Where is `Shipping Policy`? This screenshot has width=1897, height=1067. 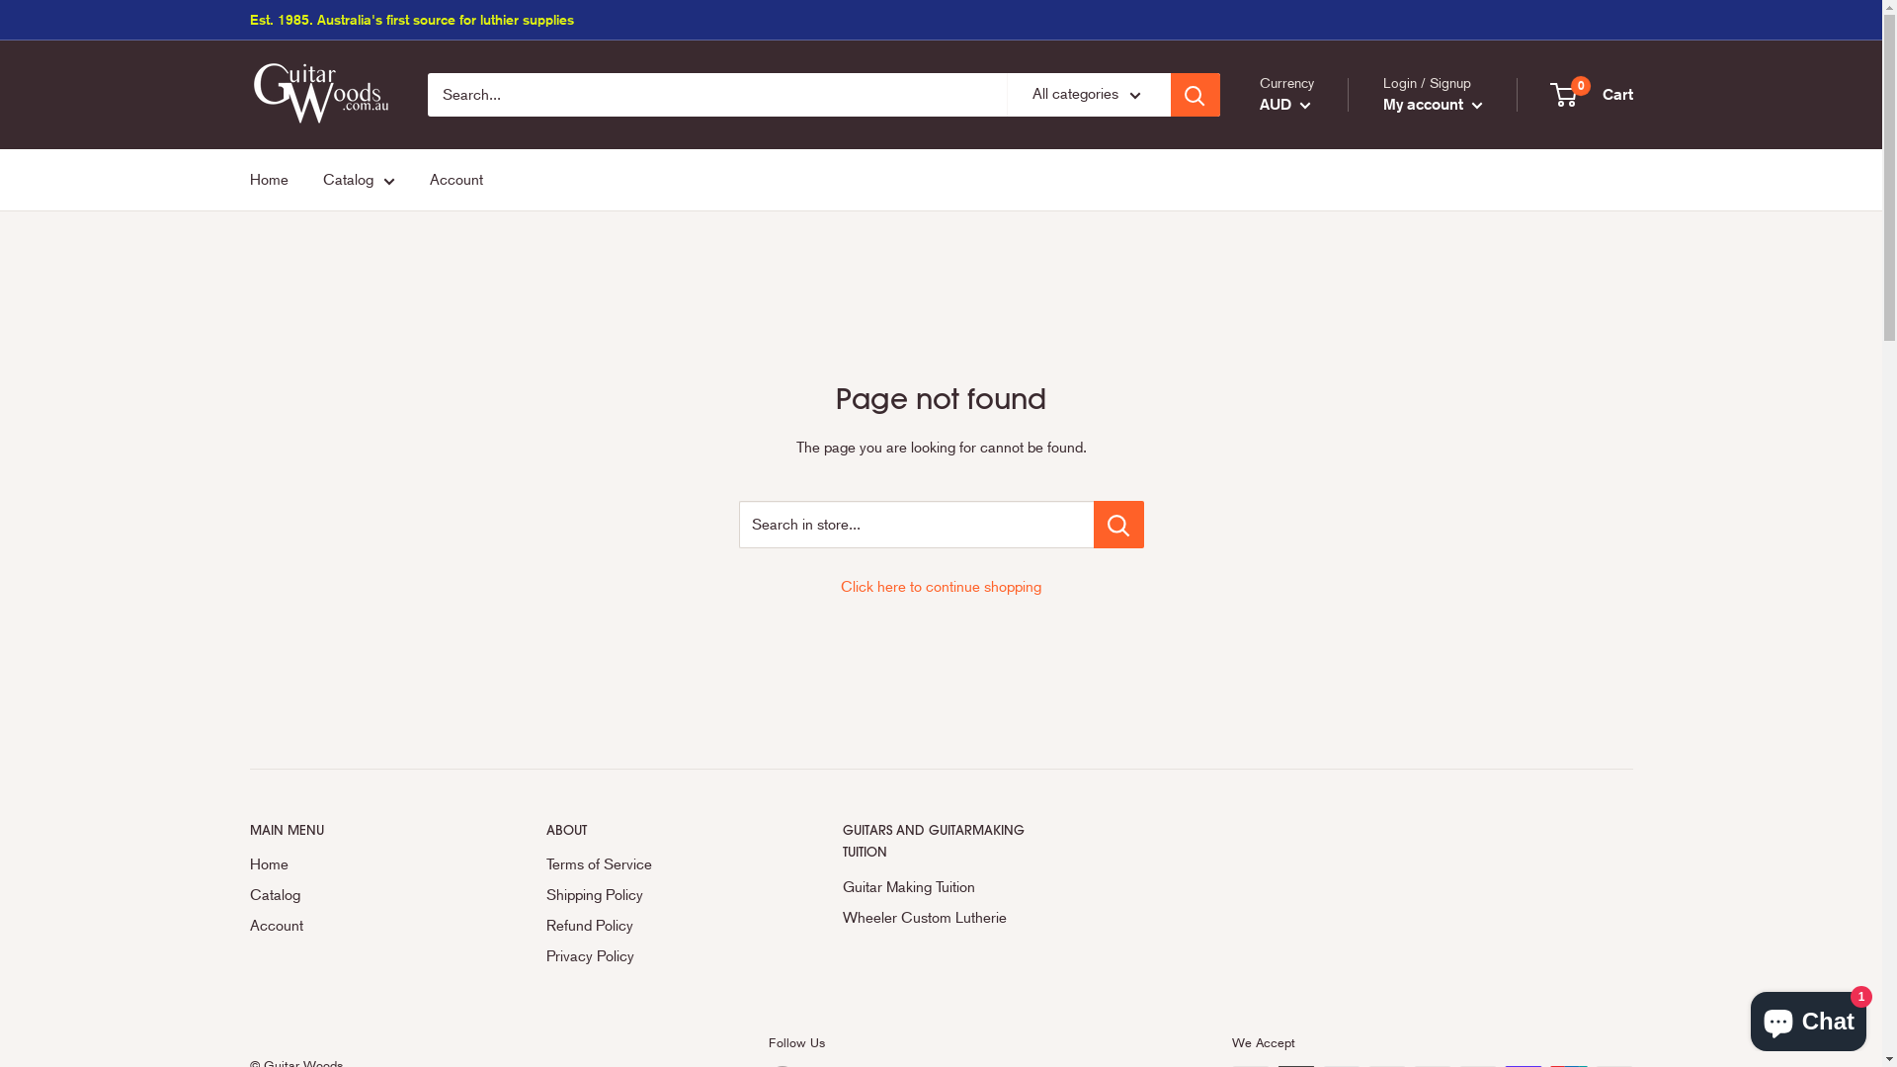
Shipping Policy is located at coordinates (659, 895).